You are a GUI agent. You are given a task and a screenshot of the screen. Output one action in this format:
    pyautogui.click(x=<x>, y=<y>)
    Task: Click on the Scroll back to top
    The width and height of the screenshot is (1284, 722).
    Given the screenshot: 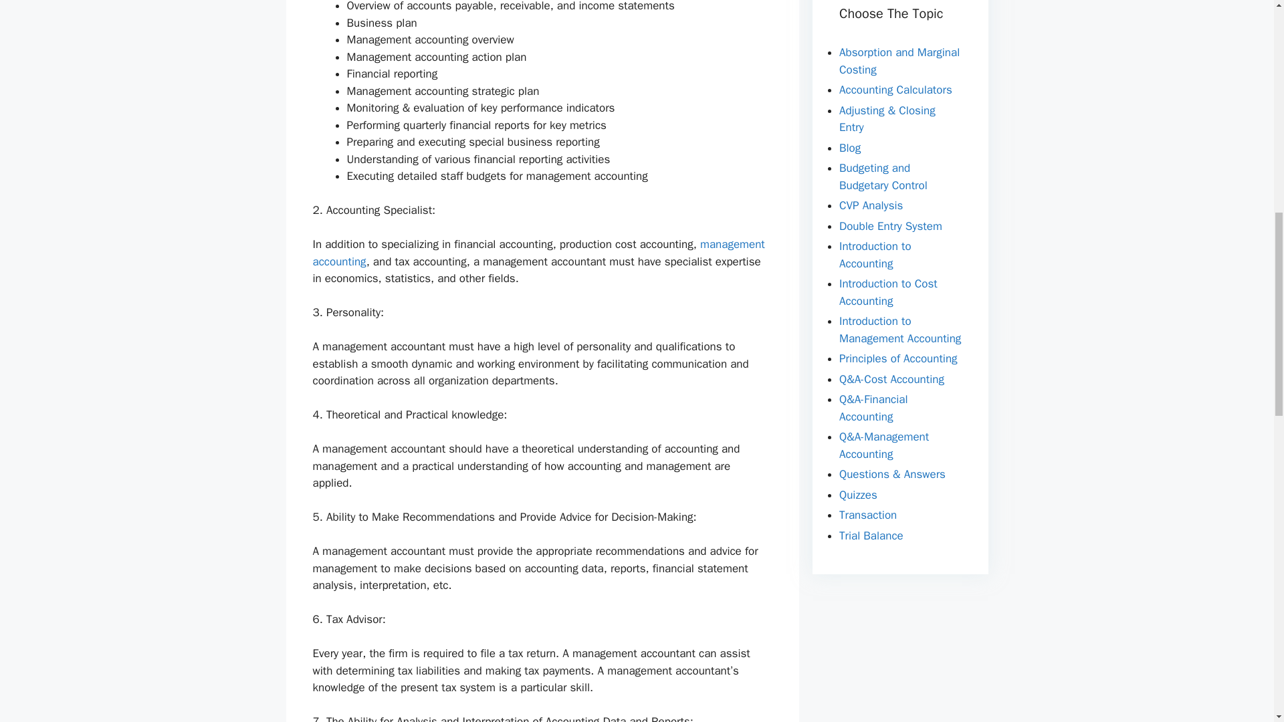 What is the action you would take?
    pyautogui.click(x=1241, y=634)
    